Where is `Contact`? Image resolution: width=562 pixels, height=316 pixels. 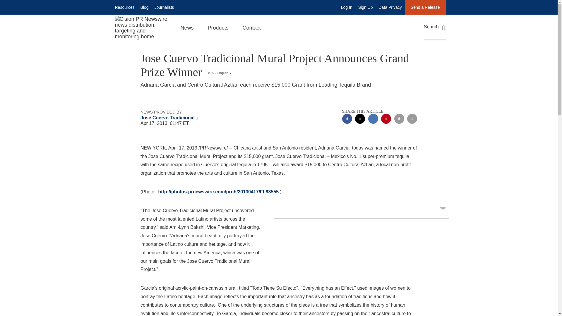 Contact is located at coordinates (252, 28).